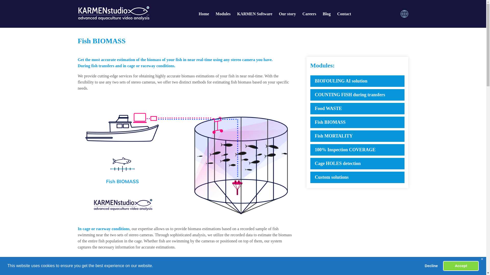 The height and width of the screenshot is (275, 490). What do you see at coordinates (357, 81) in the screenshot?
I see `BIOFOULING AI solution` at bounding box center [357, 81].